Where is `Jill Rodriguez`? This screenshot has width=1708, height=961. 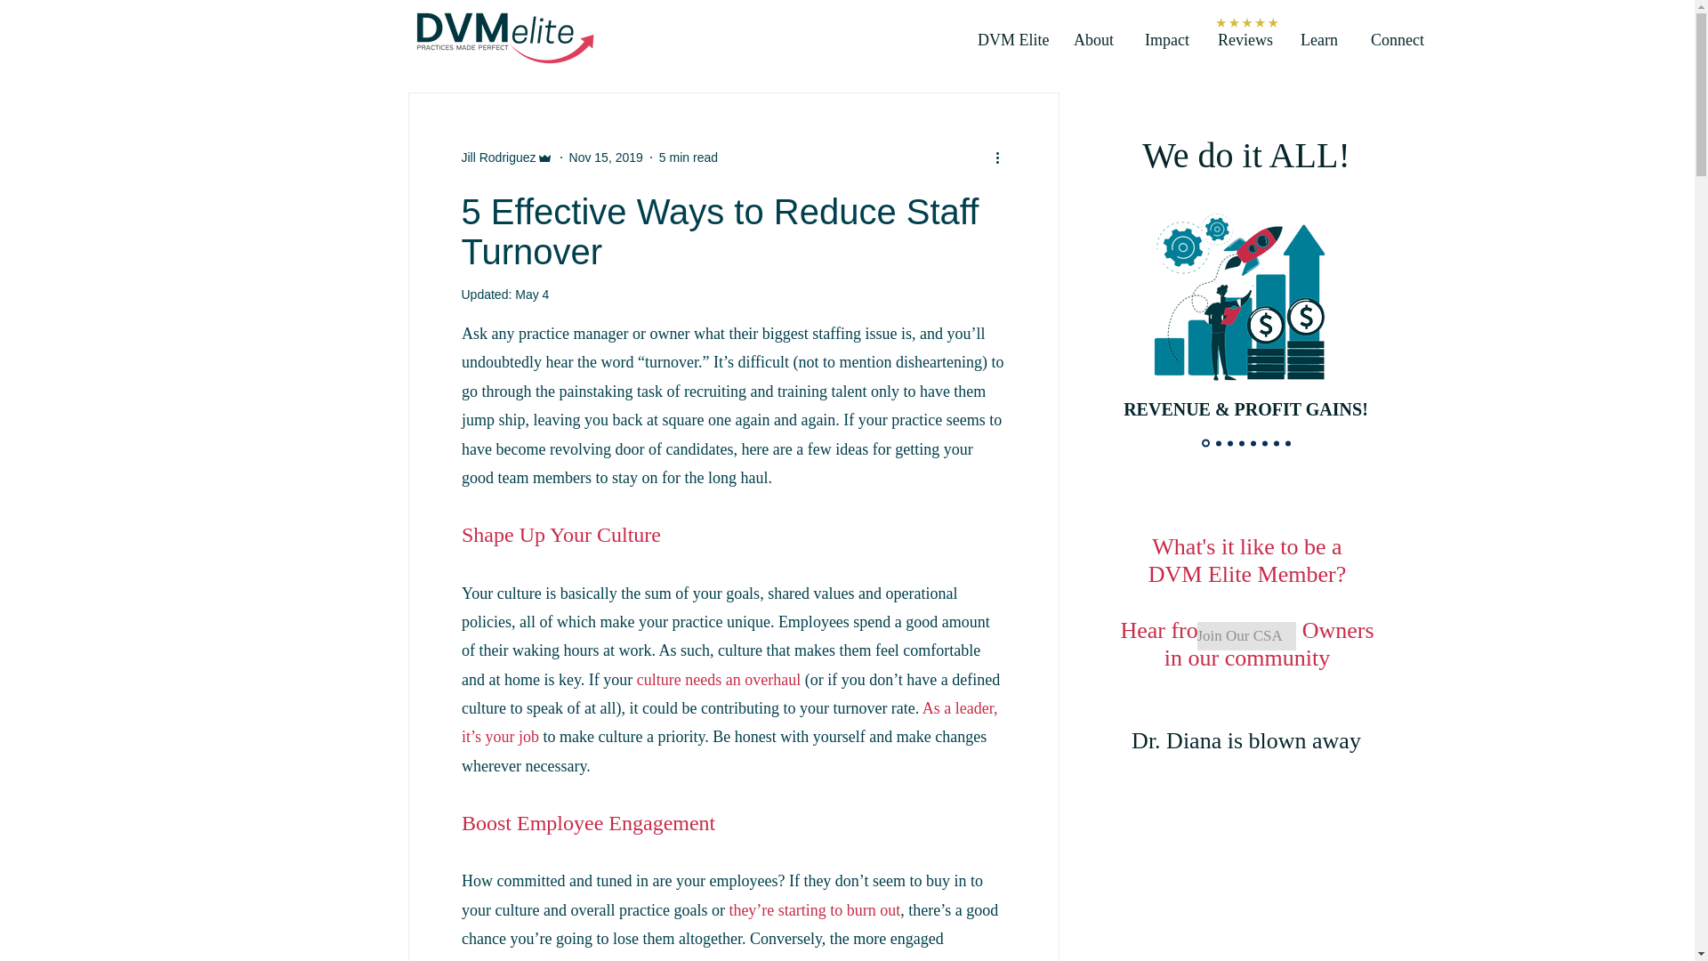
Jill Rodriguez is located at coordinates (506, 157).